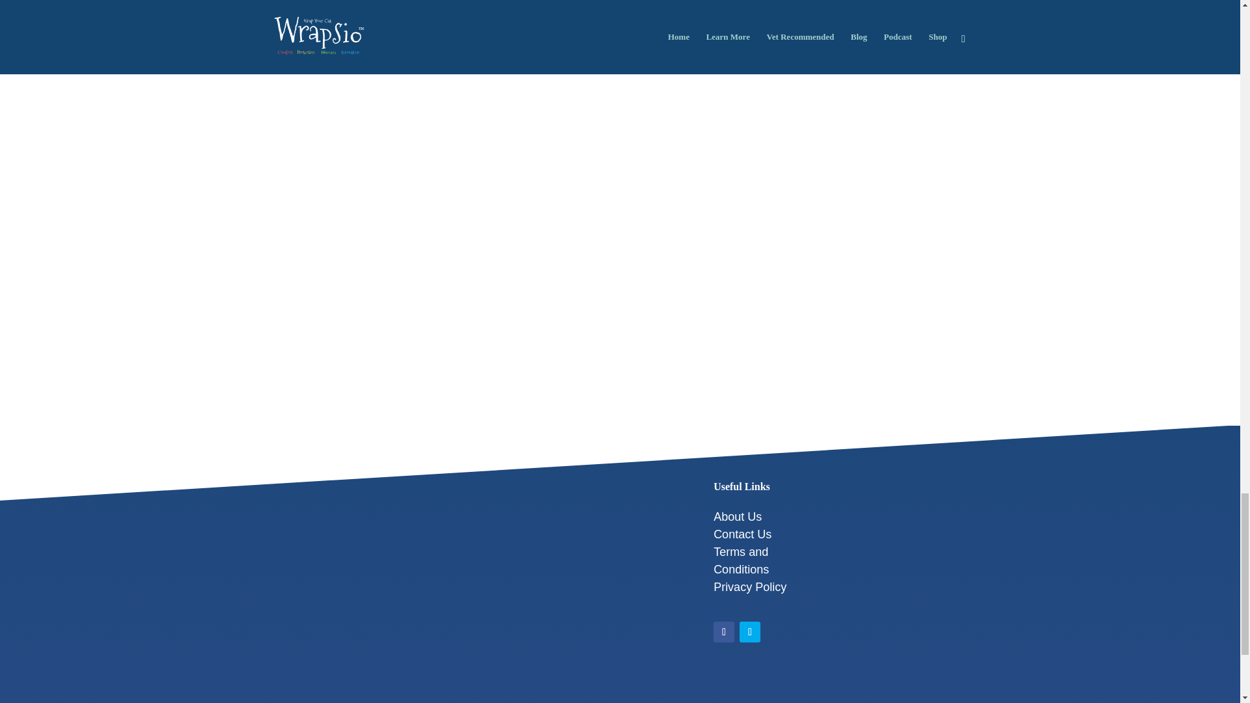 The image size is (1250, 703). What do you see at coordinates (742, 534) in the screenshot?
I see `Contact Us` at bounding box center [742, 534].